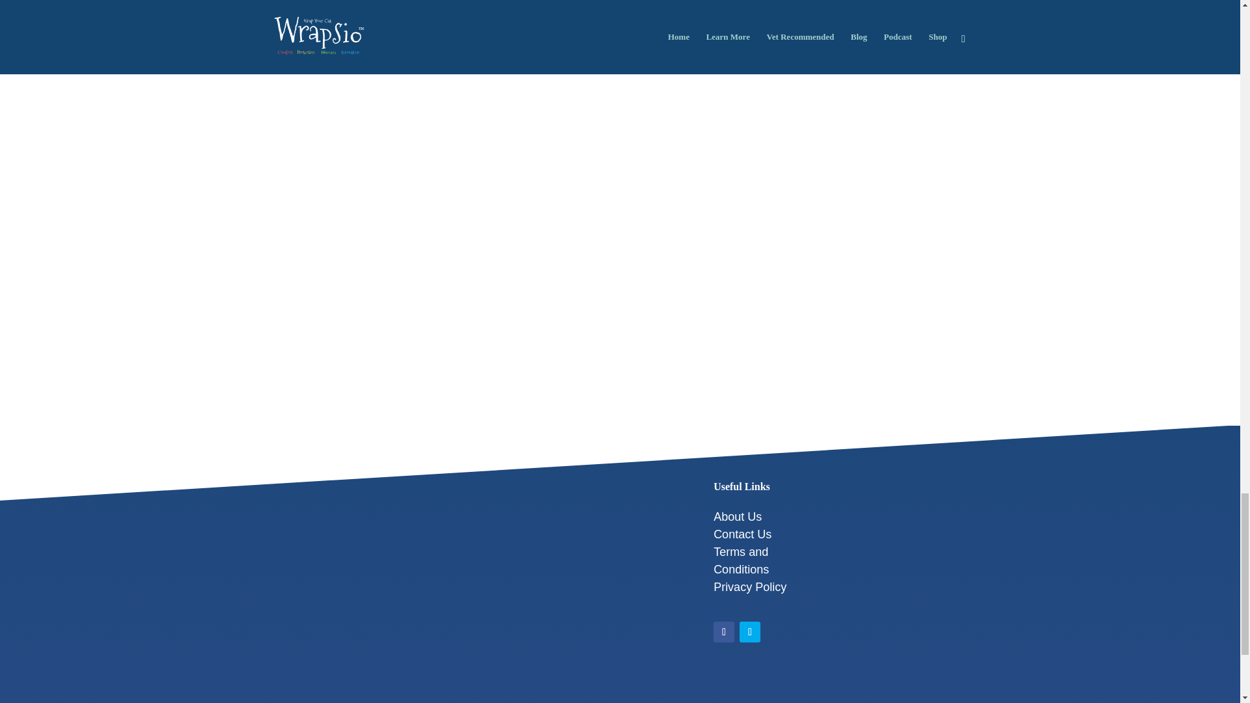 The image size is (1250, 703). What do you see at coordinates (742, 534) in the screenshot?
I see `Contact Us` at bounding box center [742, 534].